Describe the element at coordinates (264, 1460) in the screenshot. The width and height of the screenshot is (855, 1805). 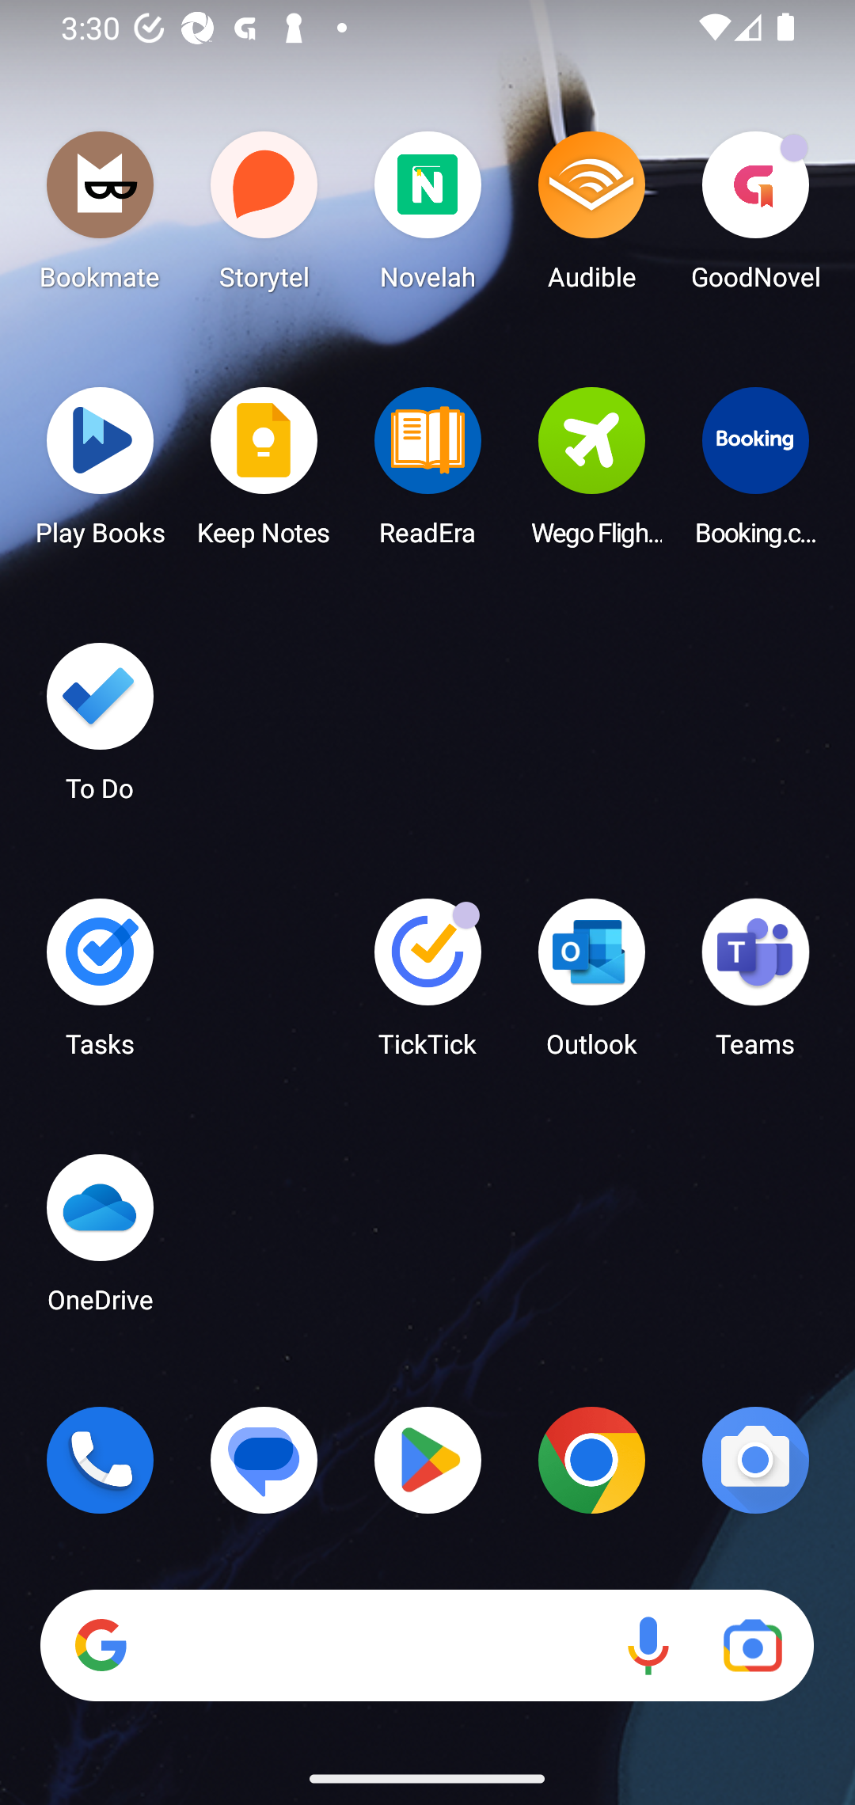
I see `Messages` at that location.